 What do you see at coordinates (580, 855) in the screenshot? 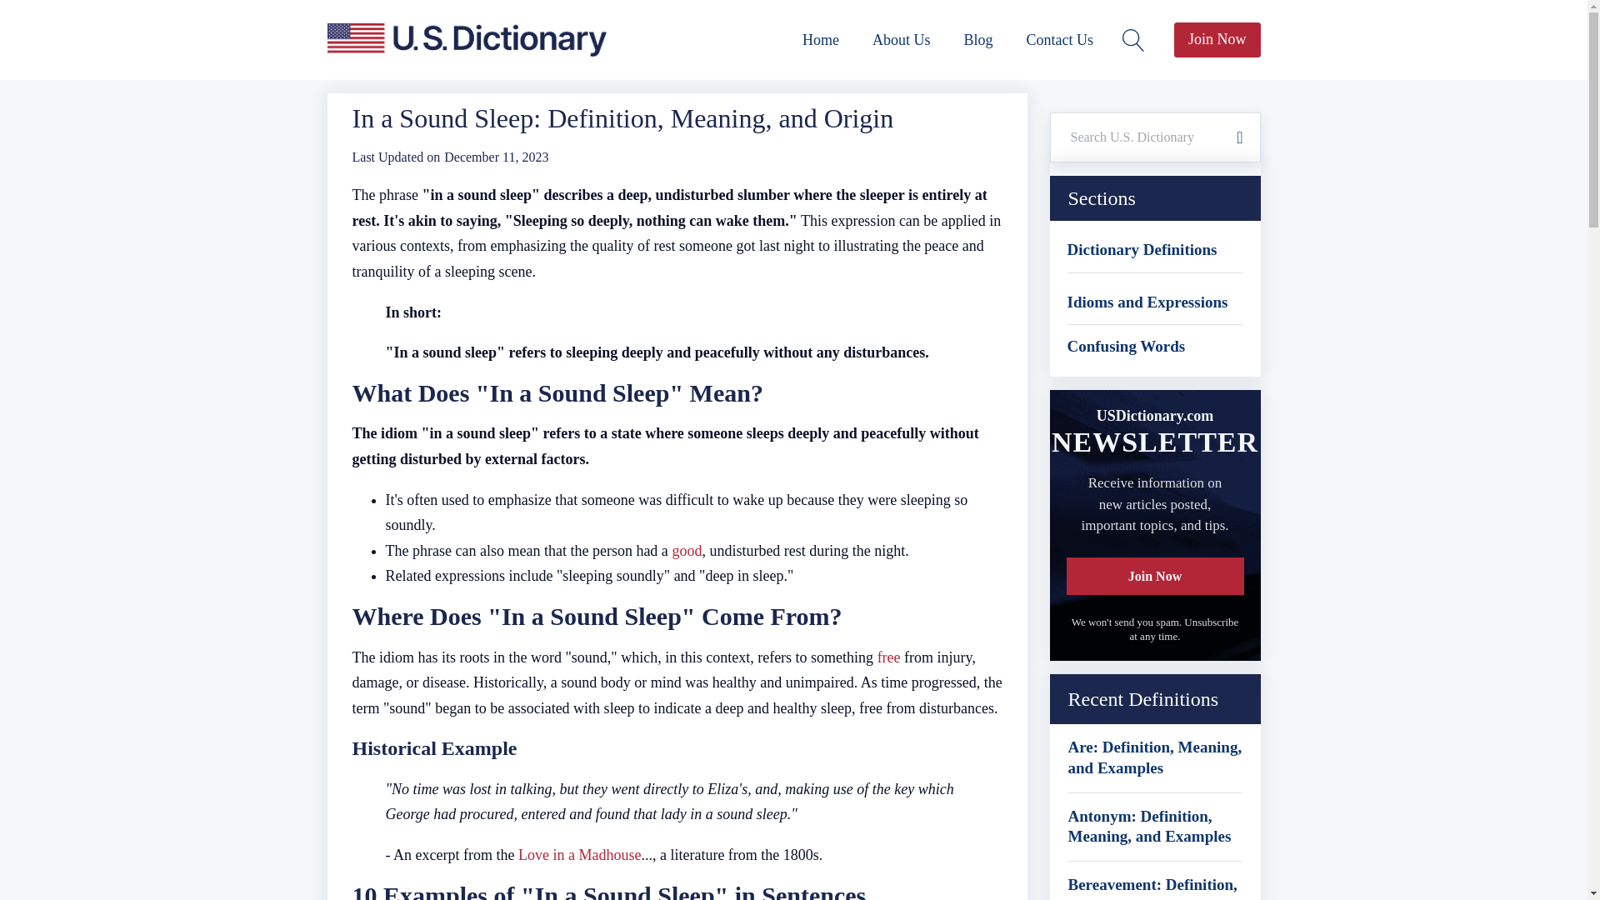
I see `Love in a Madhouse` at bounding box center [580, 855].